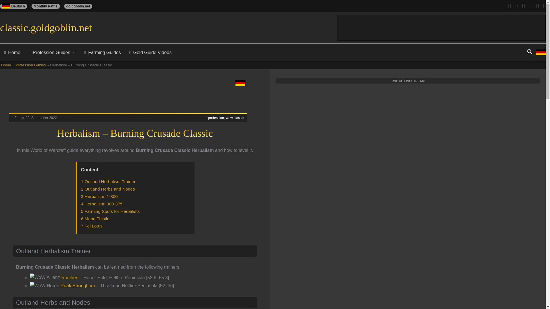  Describe the element at coordinates (52, 53) in the screenshot. I see `Profession Guides` at that location.